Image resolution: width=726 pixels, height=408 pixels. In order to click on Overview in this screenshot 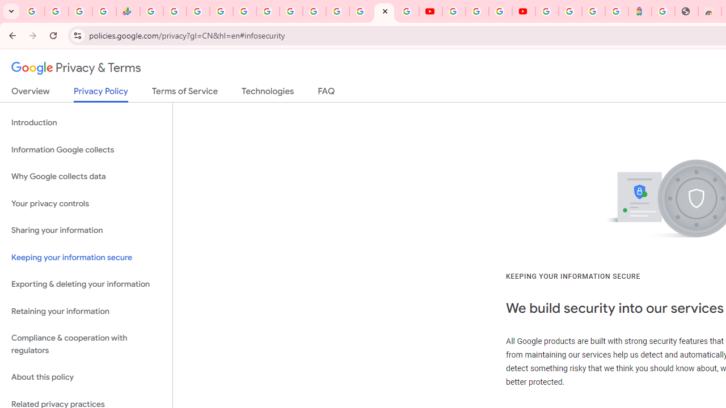, I will do `click(31, 93)`.